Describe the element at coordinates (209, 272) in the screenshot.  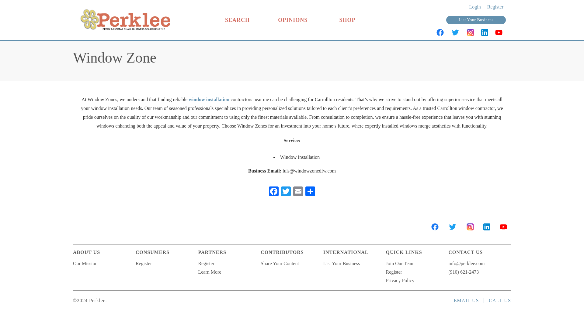
I see `Learn More` at that location.